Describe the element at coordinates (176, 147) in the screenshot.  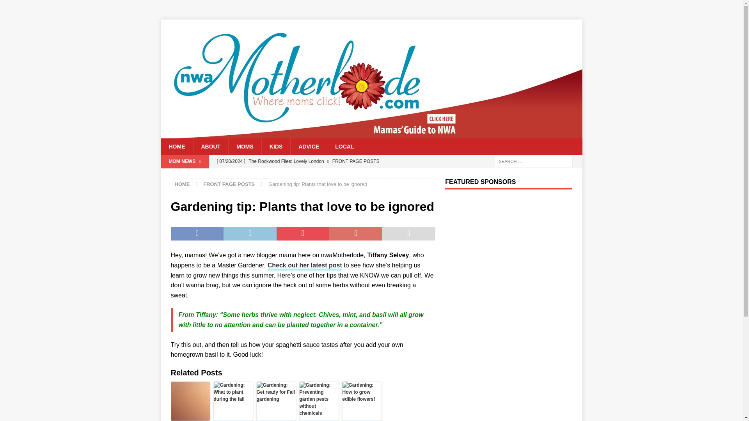
I see `HOME` at that location.